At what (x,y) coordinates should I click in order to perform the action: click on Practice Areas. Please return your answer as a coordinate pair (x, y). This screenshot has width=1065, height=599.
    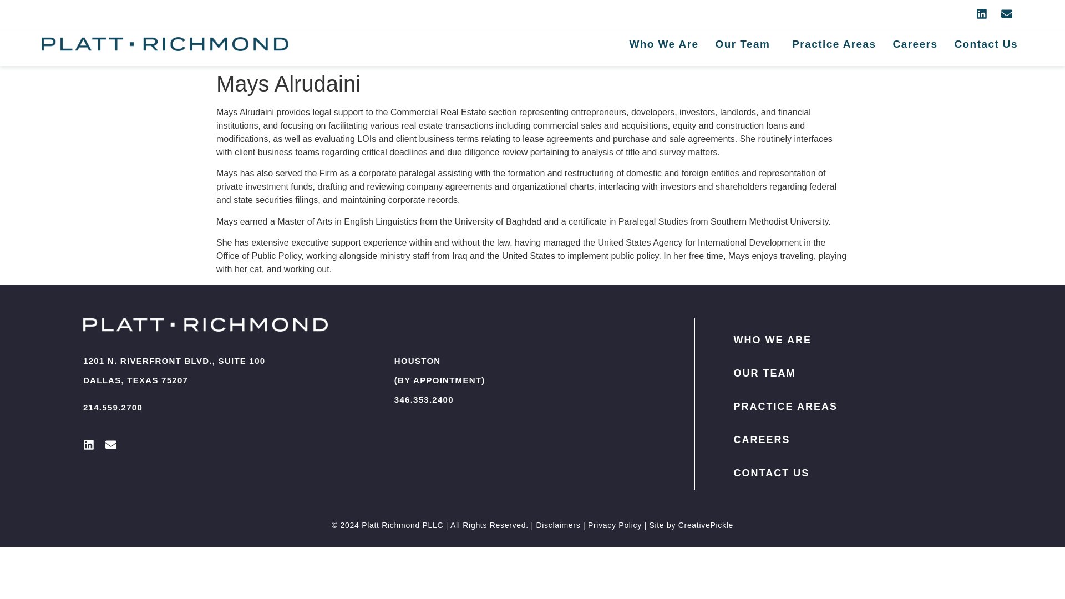
    Looking at the image, I should click on (834, 44).